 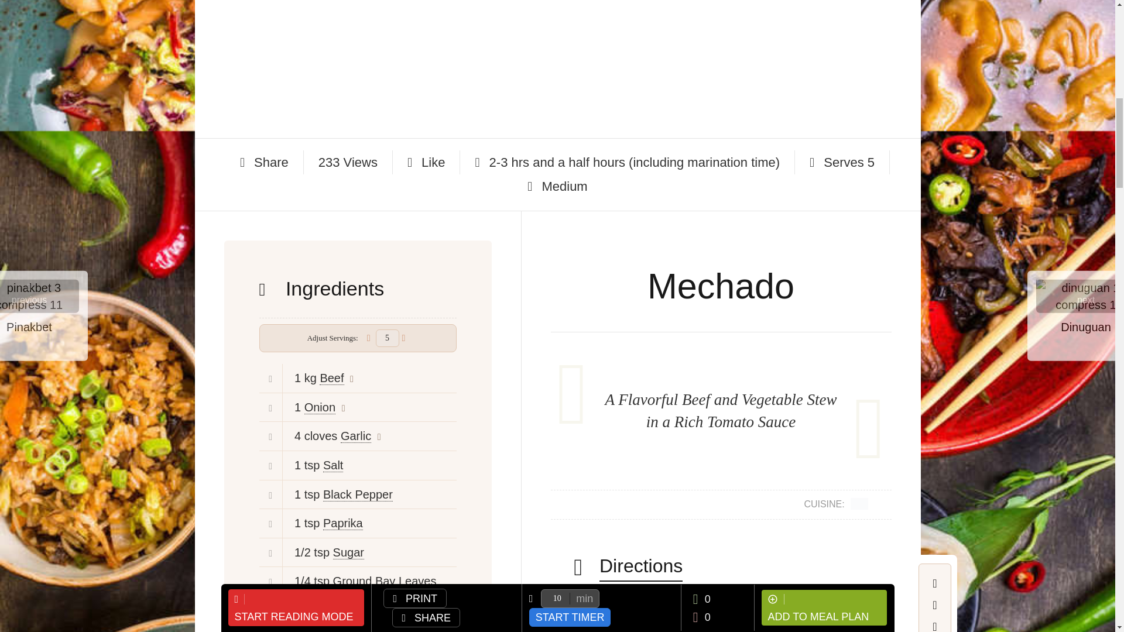 What do you see at coordinates (387, 338) in the screenshot?
I see `5` at bounding box center [387, 338].